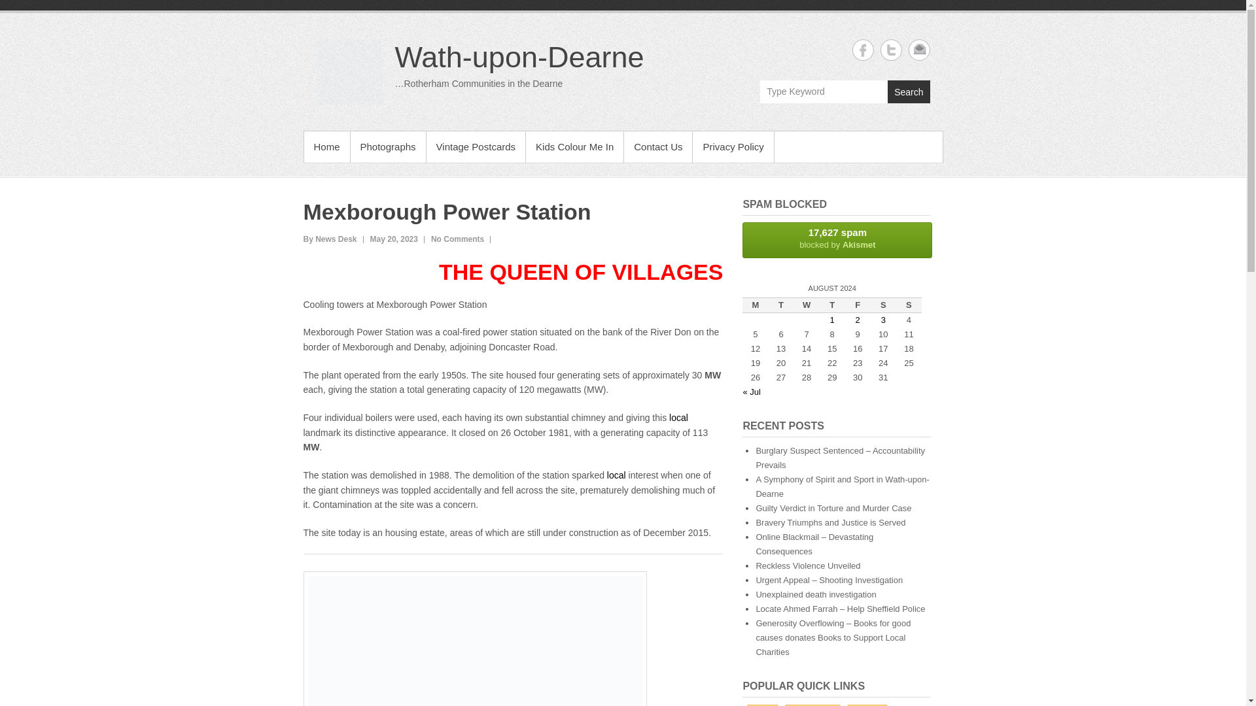 The height and width of the screenshot is (706, 1256). What do you see at coordinates (918, 50) in the screenshot?
I see `Wath-upon-Dearne Email` at bounding box center [918, 50].